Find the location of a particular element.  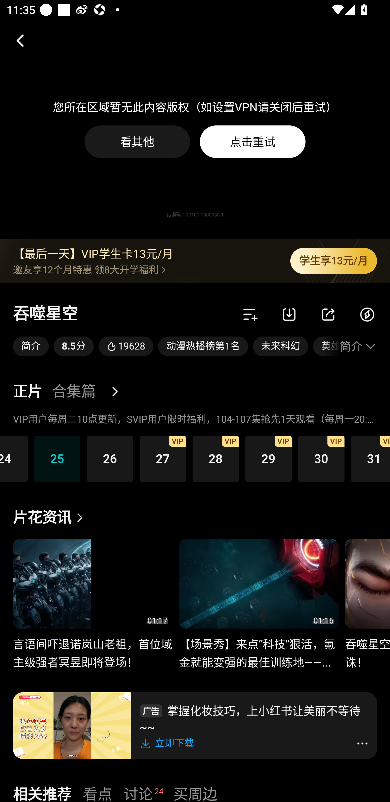

讨论 is located at coordinates (138, 793).